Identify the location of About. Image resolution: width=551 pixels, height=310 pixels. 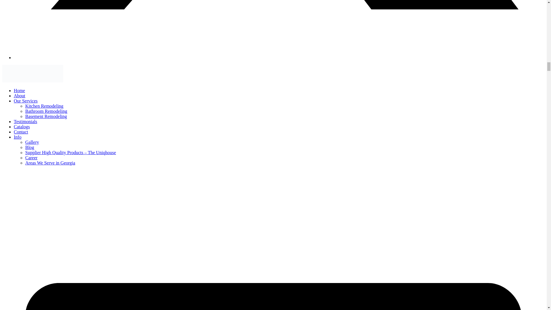
(20, 96).